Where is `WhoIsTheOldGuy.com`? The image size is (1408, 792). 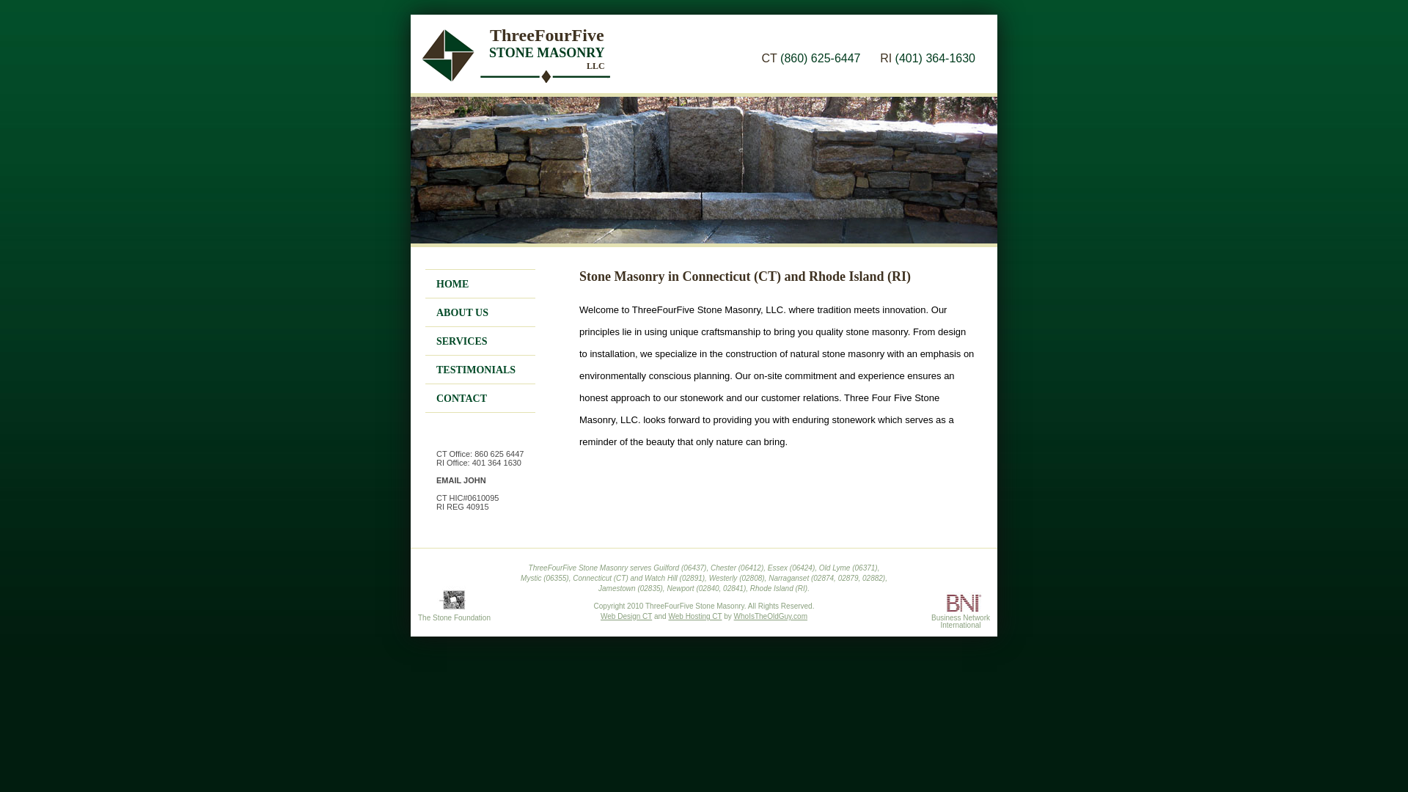 WhoIsTheOldGuy.com is located at coordinates (771, 616).